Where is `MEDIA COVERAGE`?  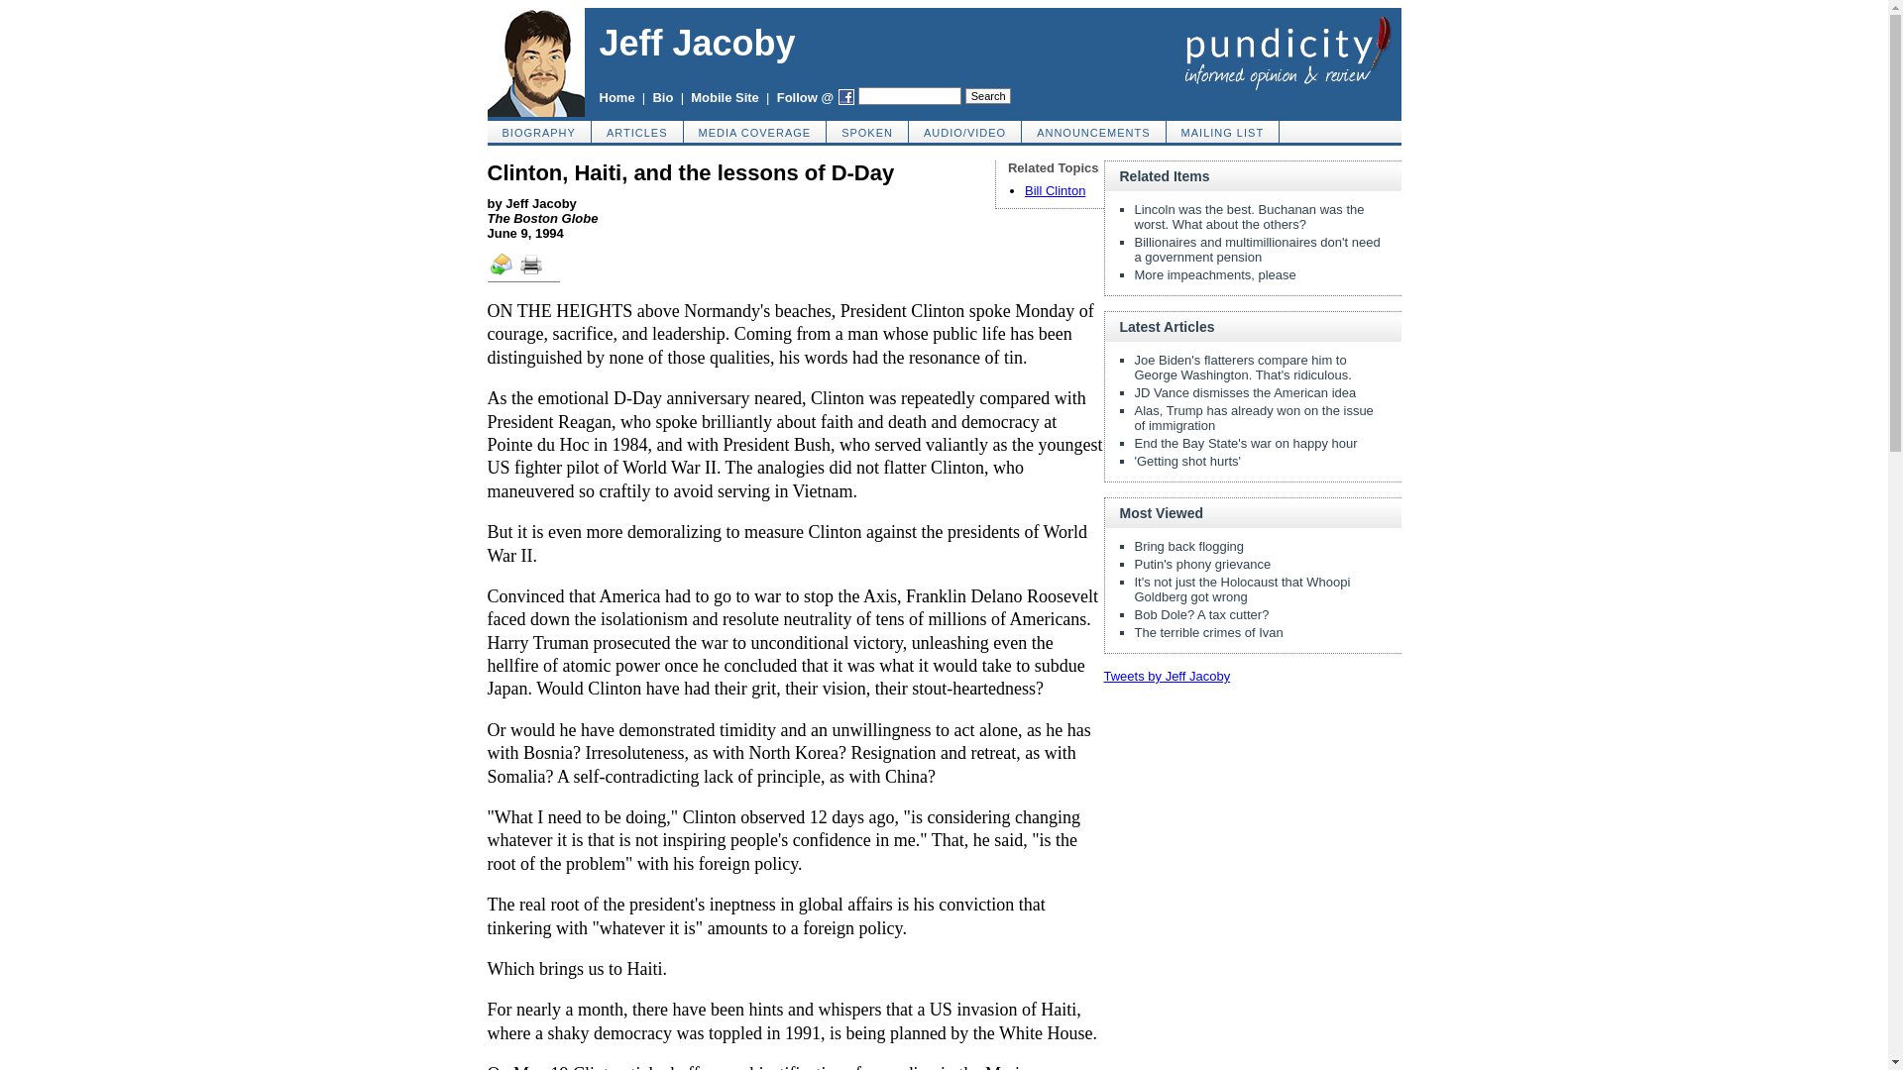 MEDIA COVERAGE is located at coordinates (755, 131).